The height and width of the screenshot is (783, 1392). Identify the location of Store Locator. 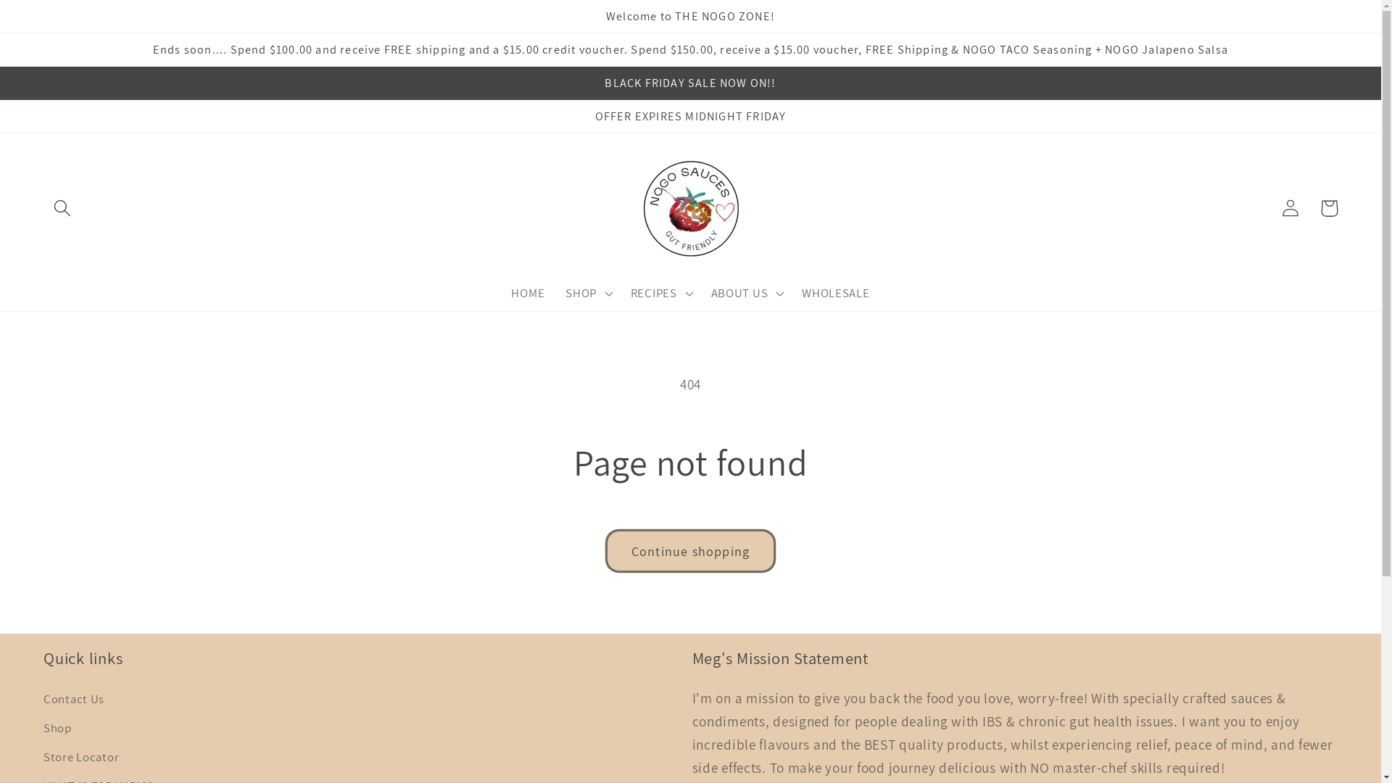
(81, 758).